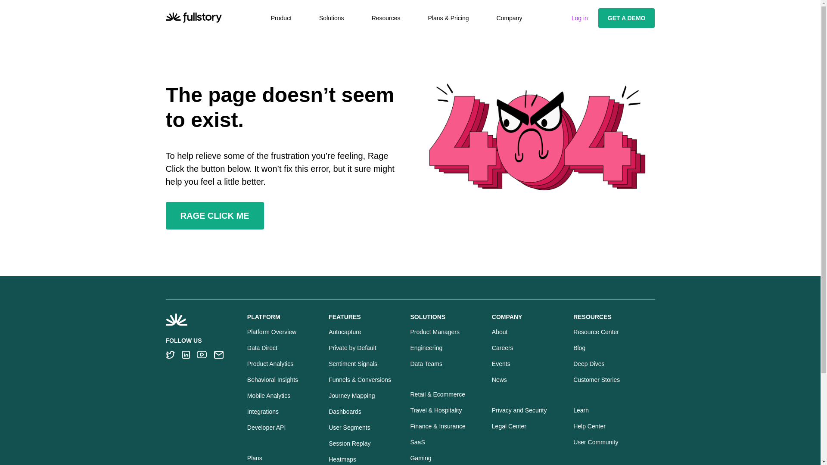 This screenshot has height=465, width=827. I want to click on Product, so click(281, 18).